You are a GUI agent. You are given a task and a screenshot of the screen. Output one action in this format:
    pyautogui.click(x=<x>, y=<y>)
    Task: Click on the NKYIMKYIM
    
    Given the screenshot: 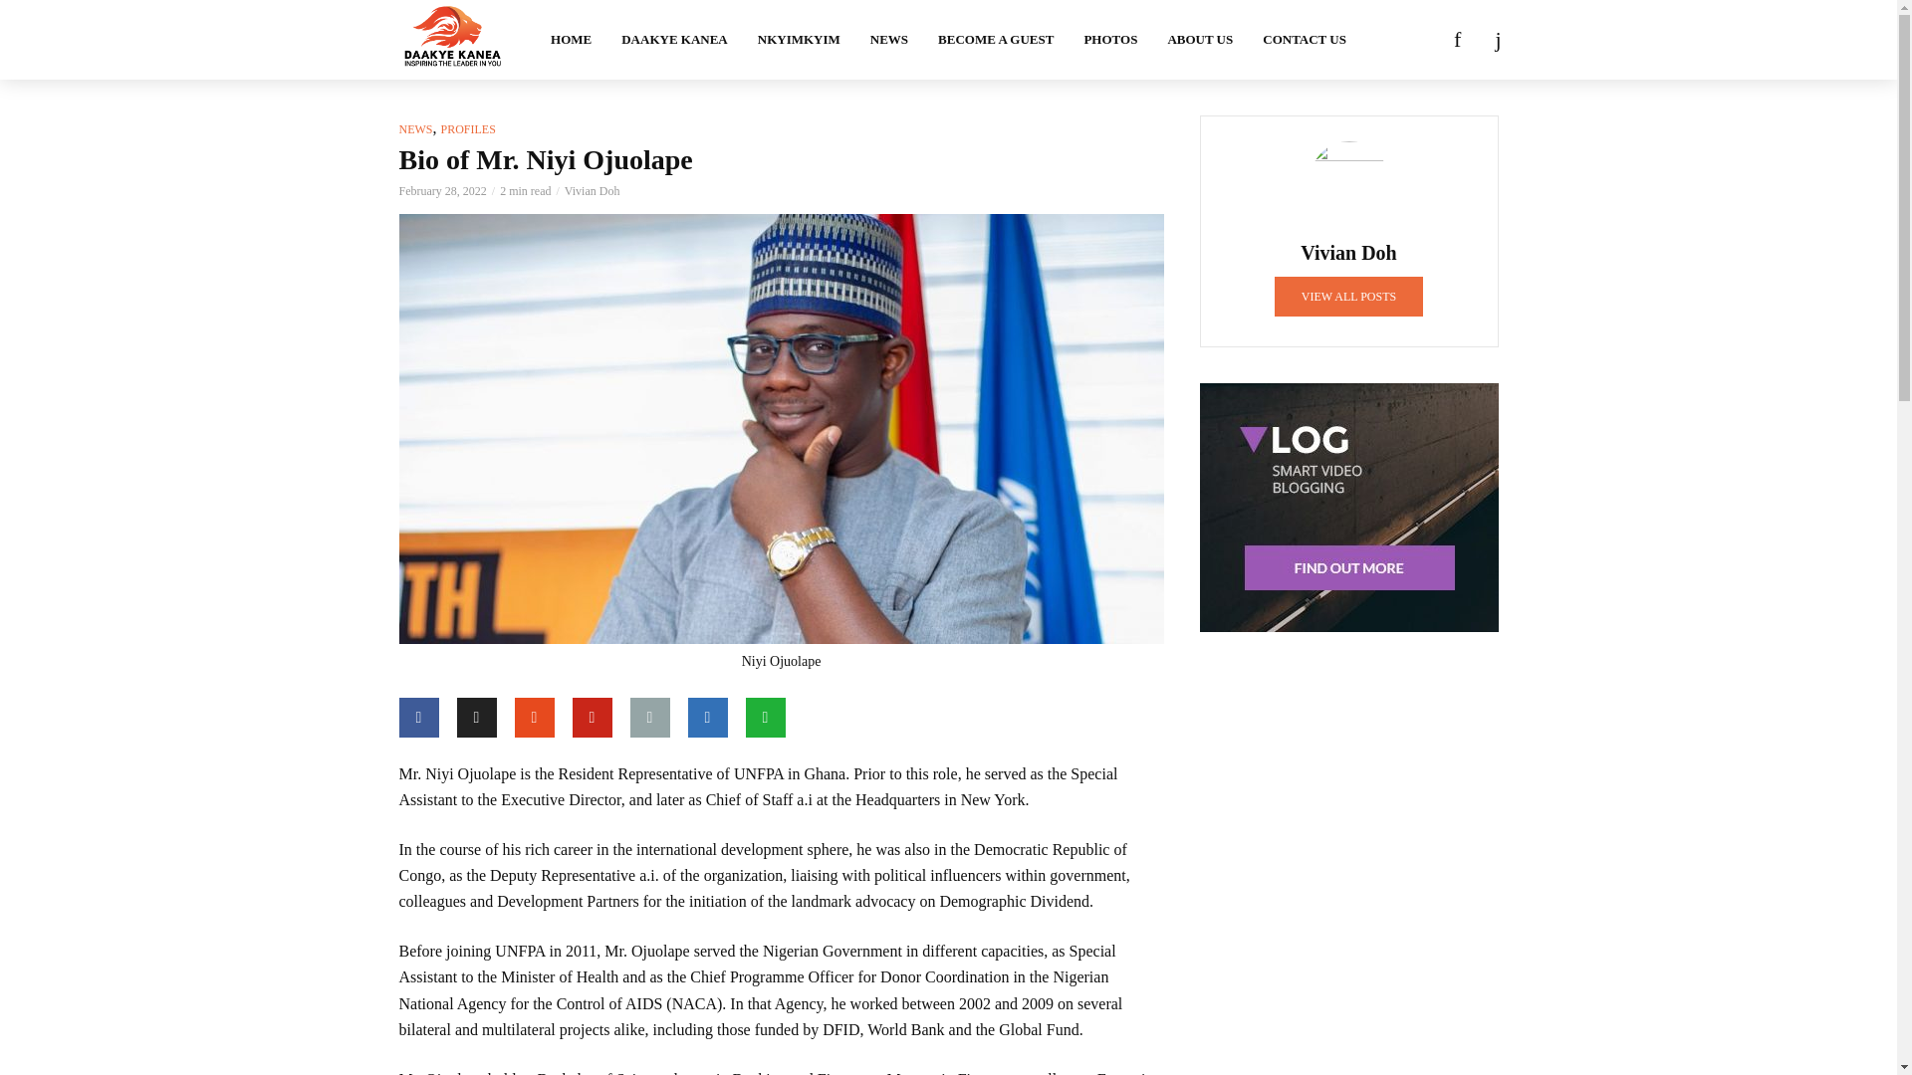 What is the action you would take?
    pyautogui.click(x=799, y=40)
    